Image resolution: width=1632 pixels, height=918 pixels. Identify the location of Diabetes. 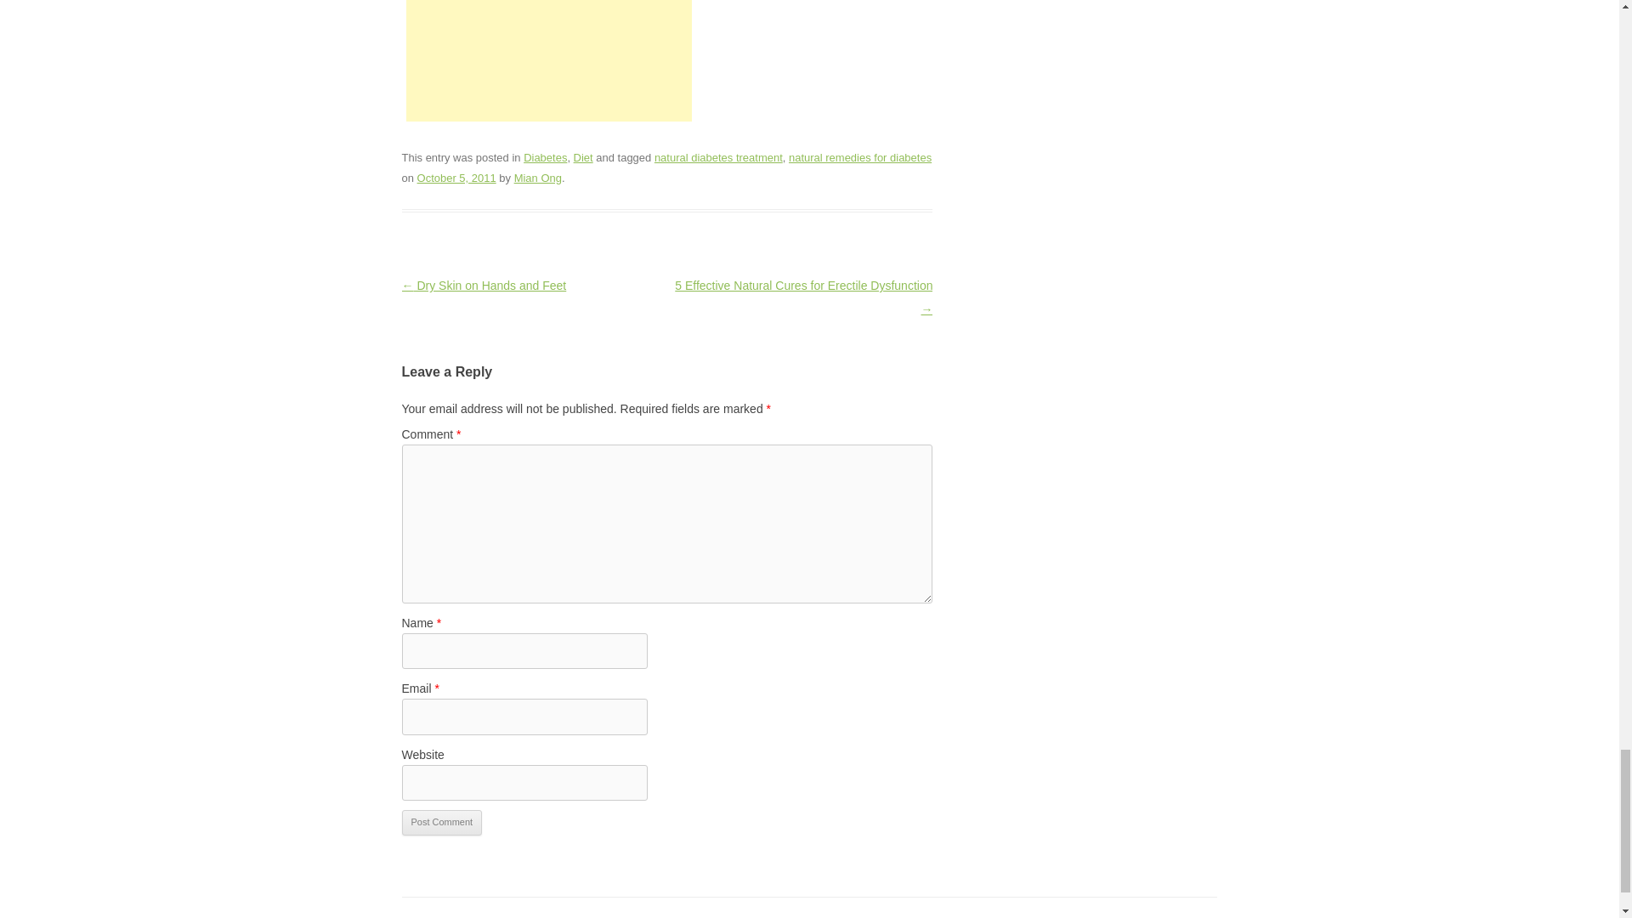
(545, 158).